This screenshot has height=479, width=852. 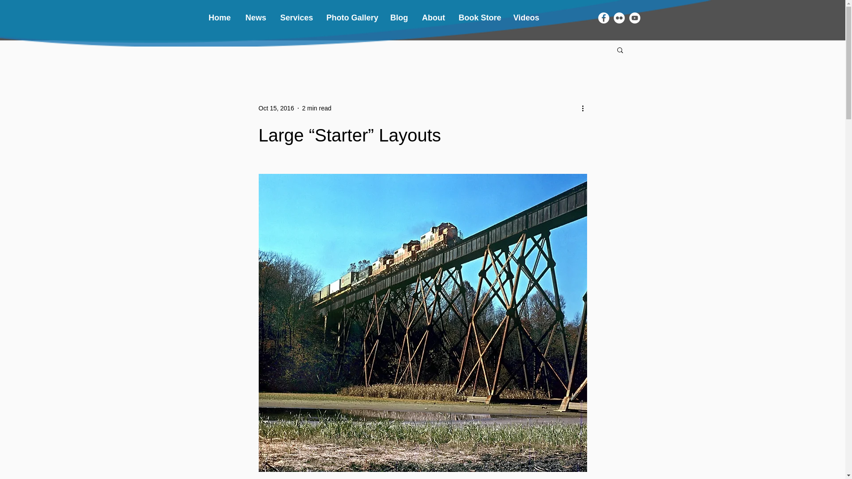 I want to click on Videos, so click(x=526, y=18).